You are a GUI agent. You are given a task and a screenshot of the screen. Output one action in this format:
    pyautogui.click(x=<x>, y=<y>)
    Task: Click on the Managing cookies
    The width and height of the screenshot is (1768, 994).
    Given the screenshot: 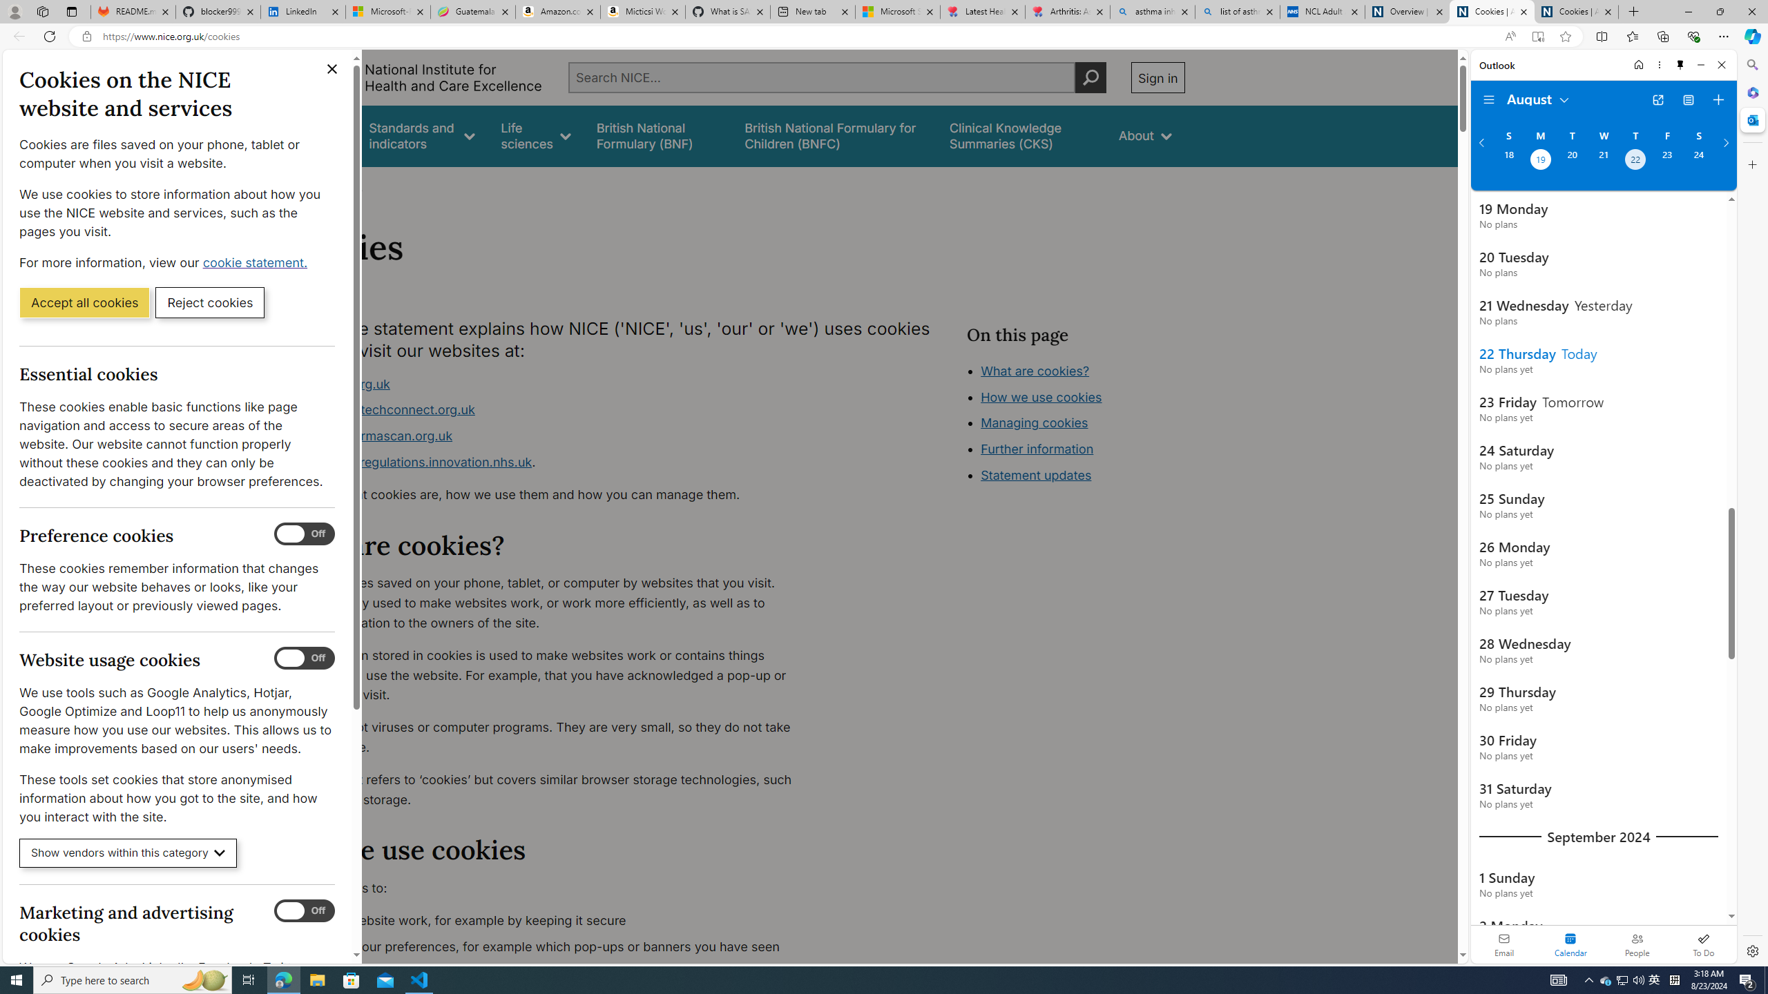 What is the action you would take?
    pyautogui.click(x=1035, y=422)
    